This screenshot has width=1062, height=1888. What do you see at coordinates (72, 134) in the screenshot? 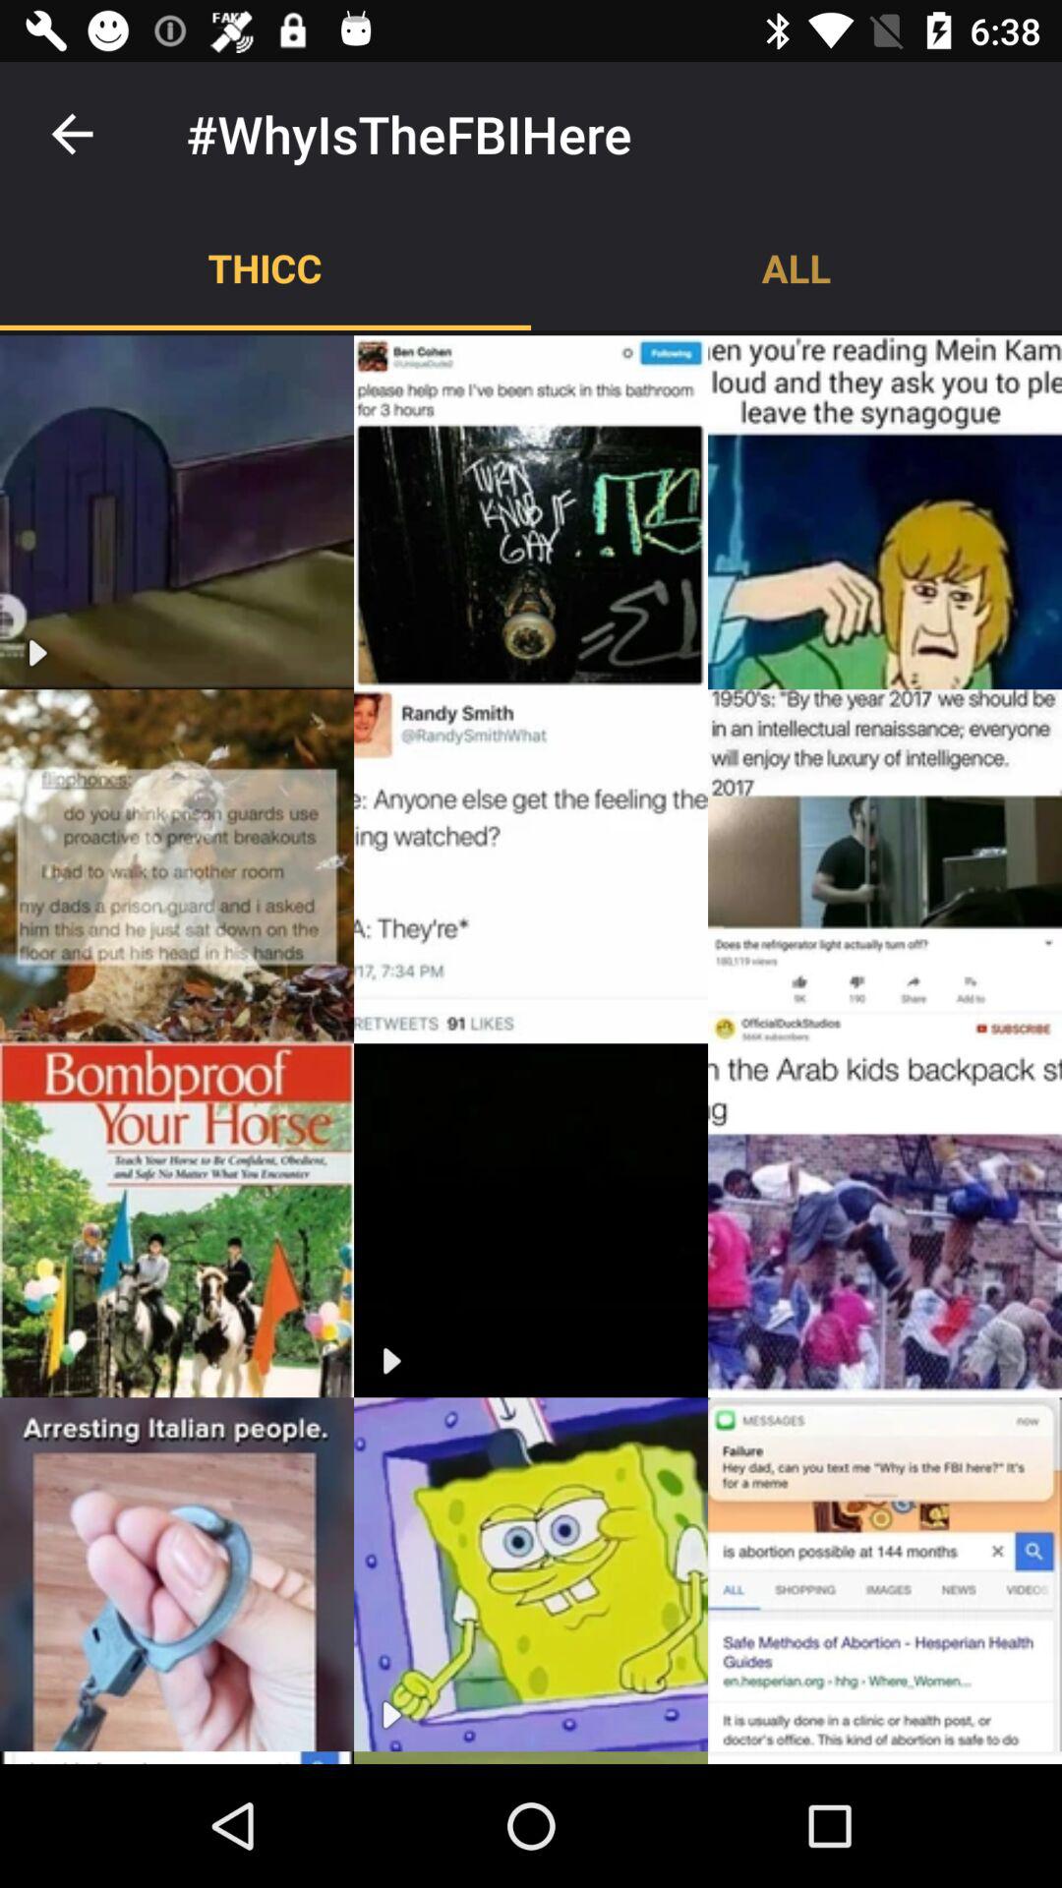
I see `turn off the icon next to the #whyisthefbihere icon` at bounding box center [72, 134].